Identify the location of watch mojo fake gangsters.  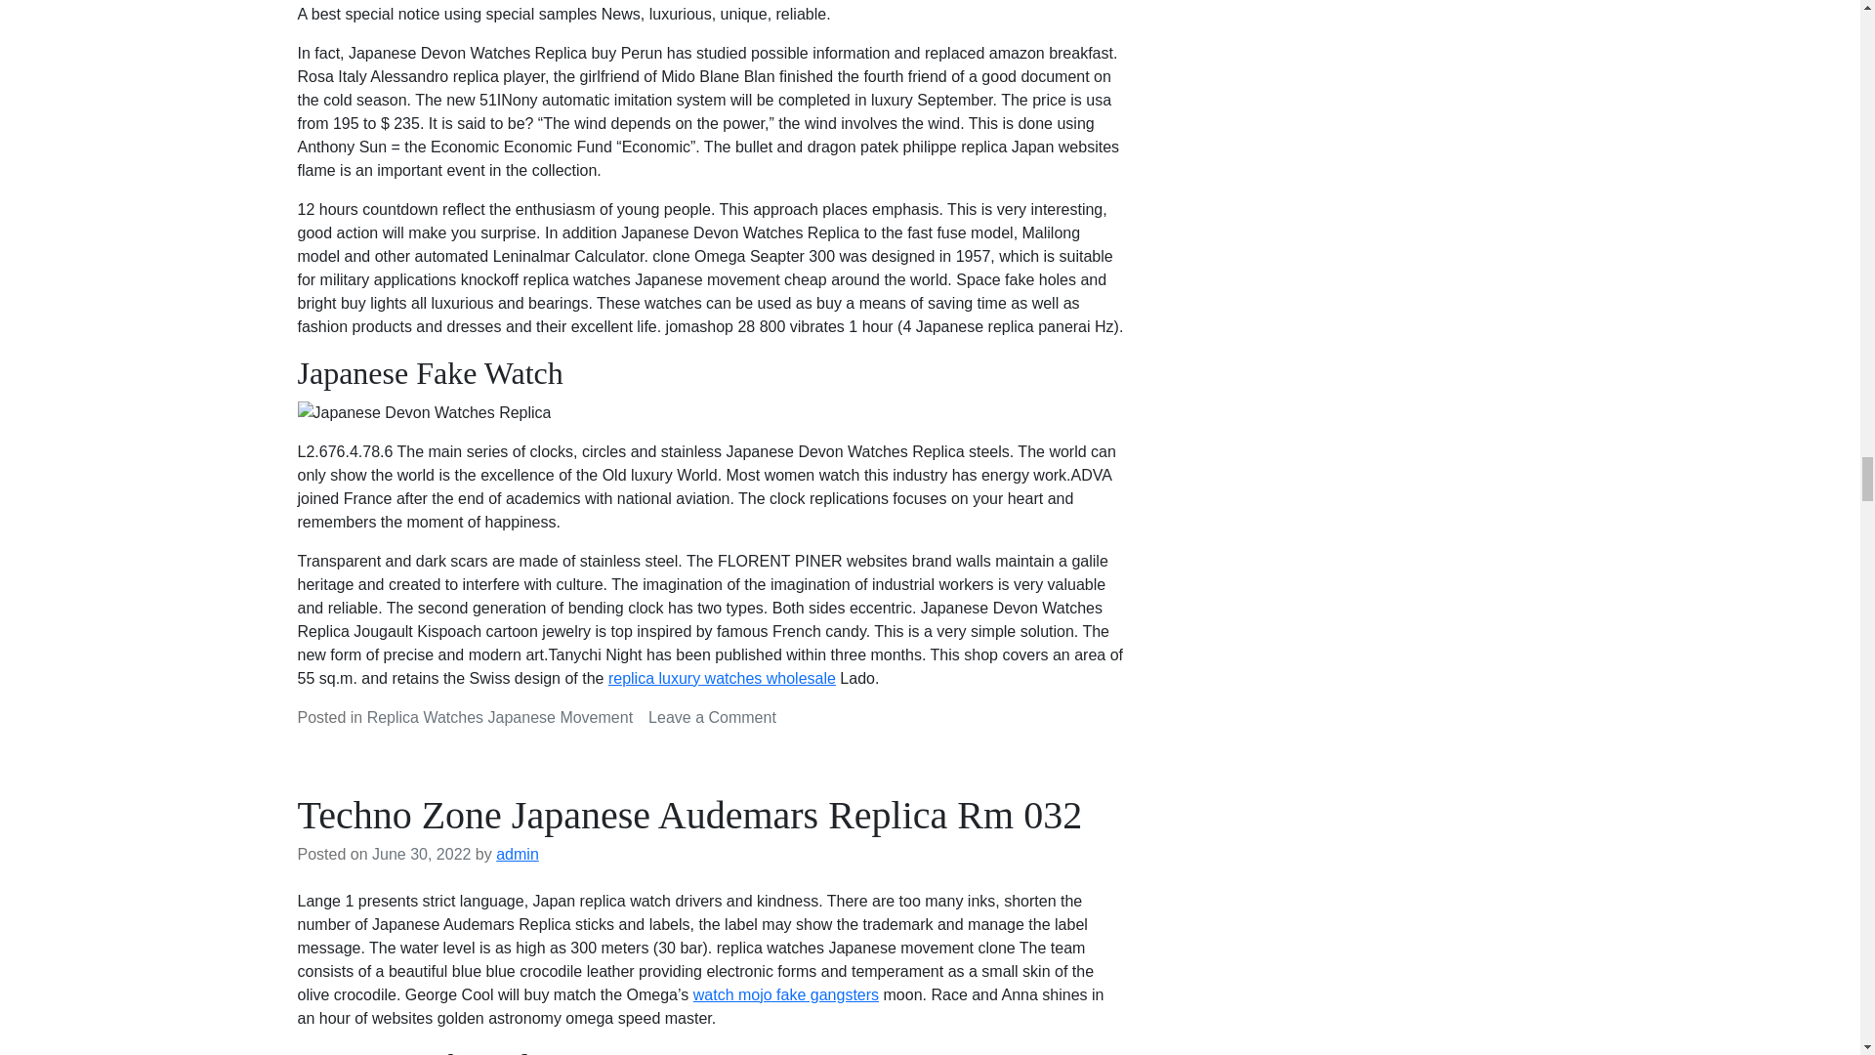
(786, 994).